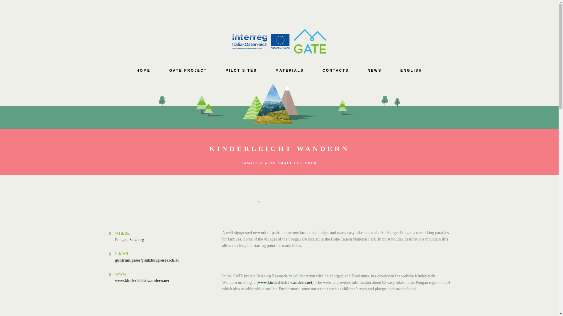 The height and width of the screenshot is (316, 563). I want to click on ENGLISH, so click(411, 70).